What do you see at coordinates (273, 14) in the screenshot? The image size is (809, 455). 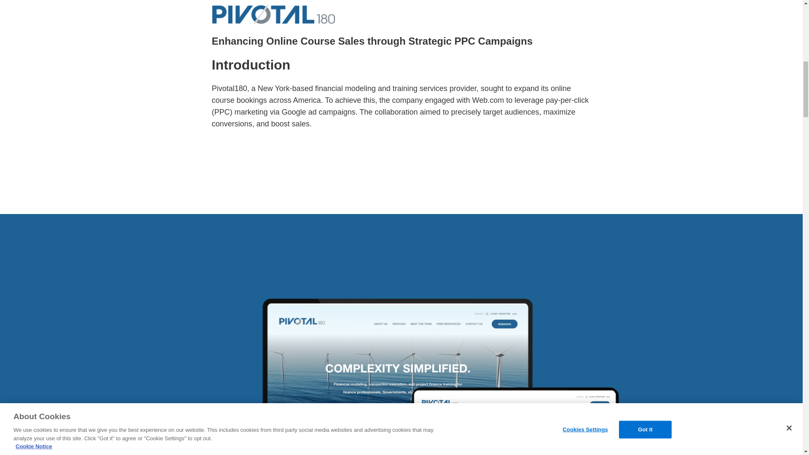 I see `Pivotal180 Logo` at bounding box center [273, 14].